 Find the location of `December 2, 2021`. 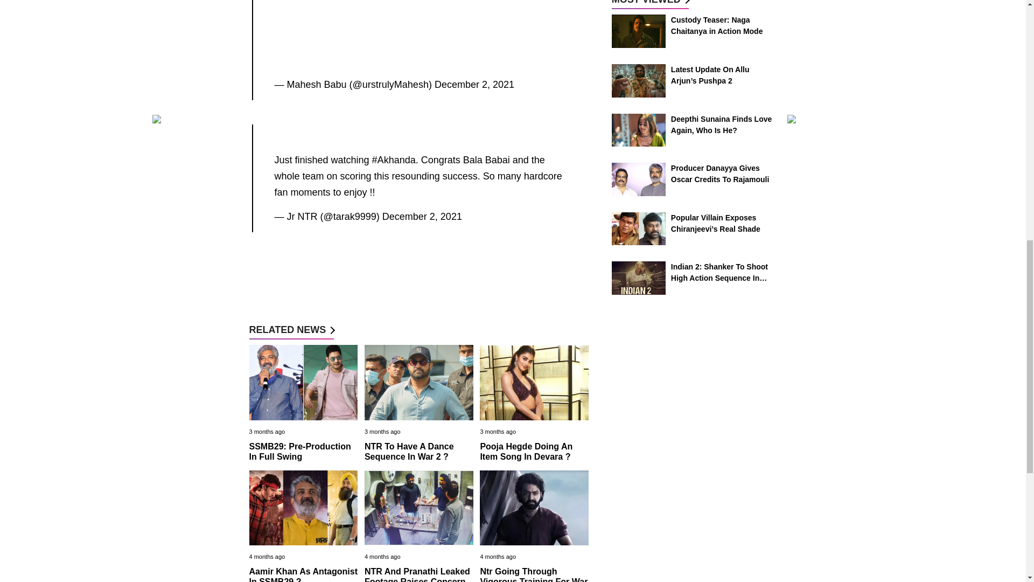

December 2, 2021 is located at coordinates (422, 217).